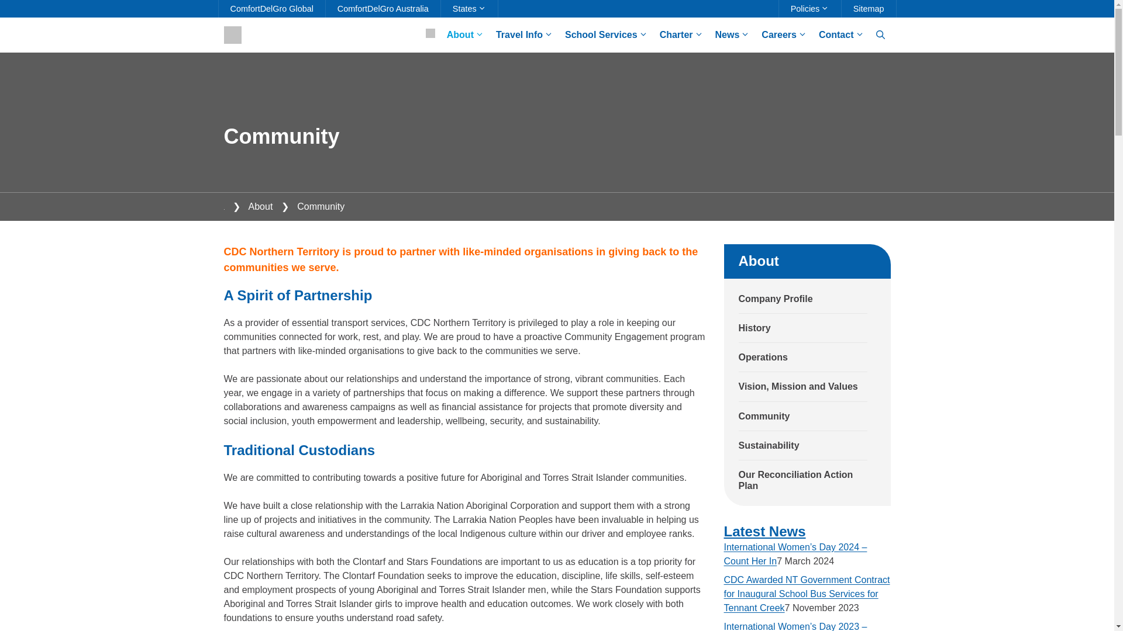 The width and height of the screenshot is (1123, 631). Describe the element at coordinates (810, 9) in the screenshot. I see `Policies` at that location.